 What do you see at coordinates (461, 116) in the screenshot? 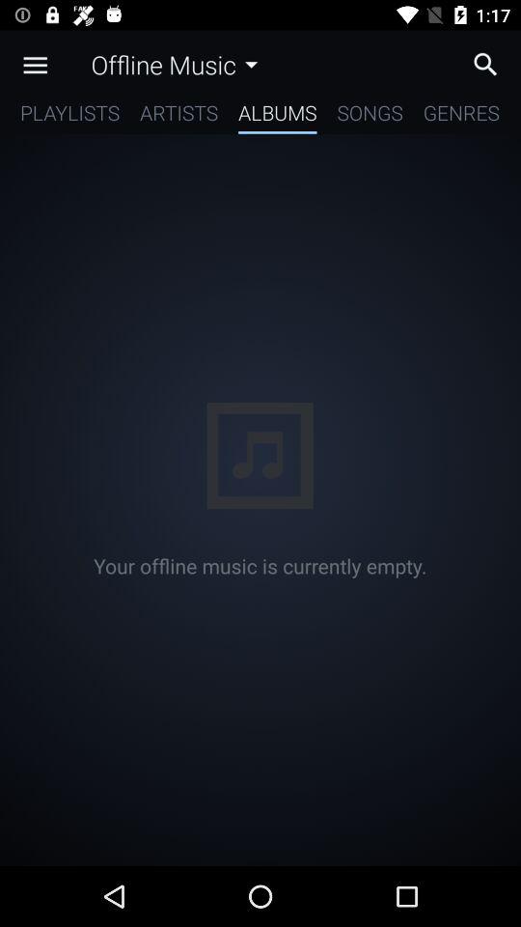
I see `flip until the genres` at bounding box center [461, 116].